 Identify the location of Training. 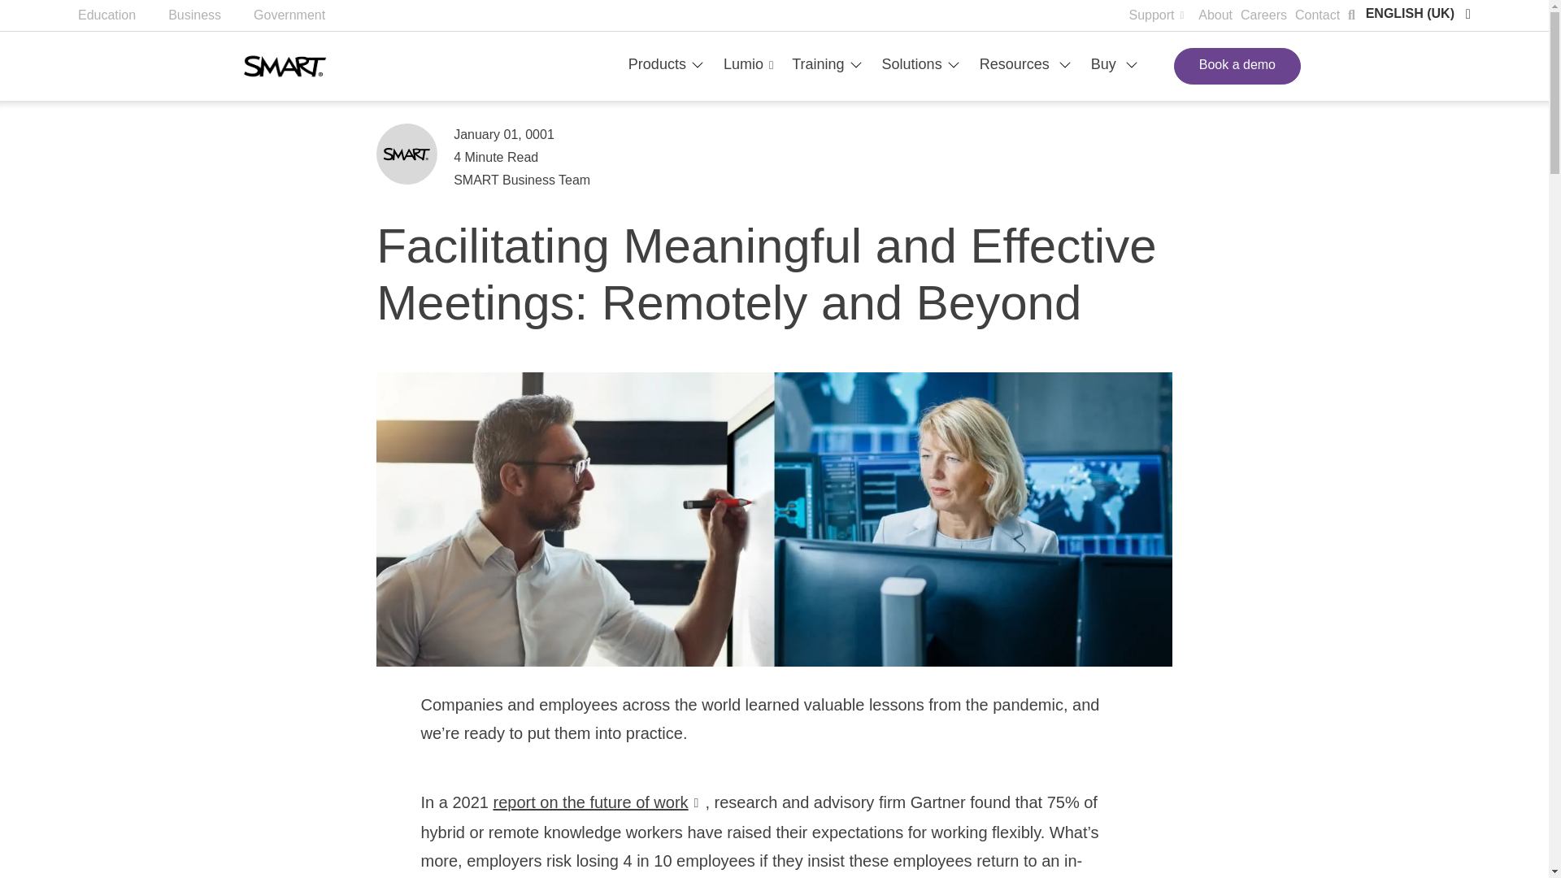
(824, 63).